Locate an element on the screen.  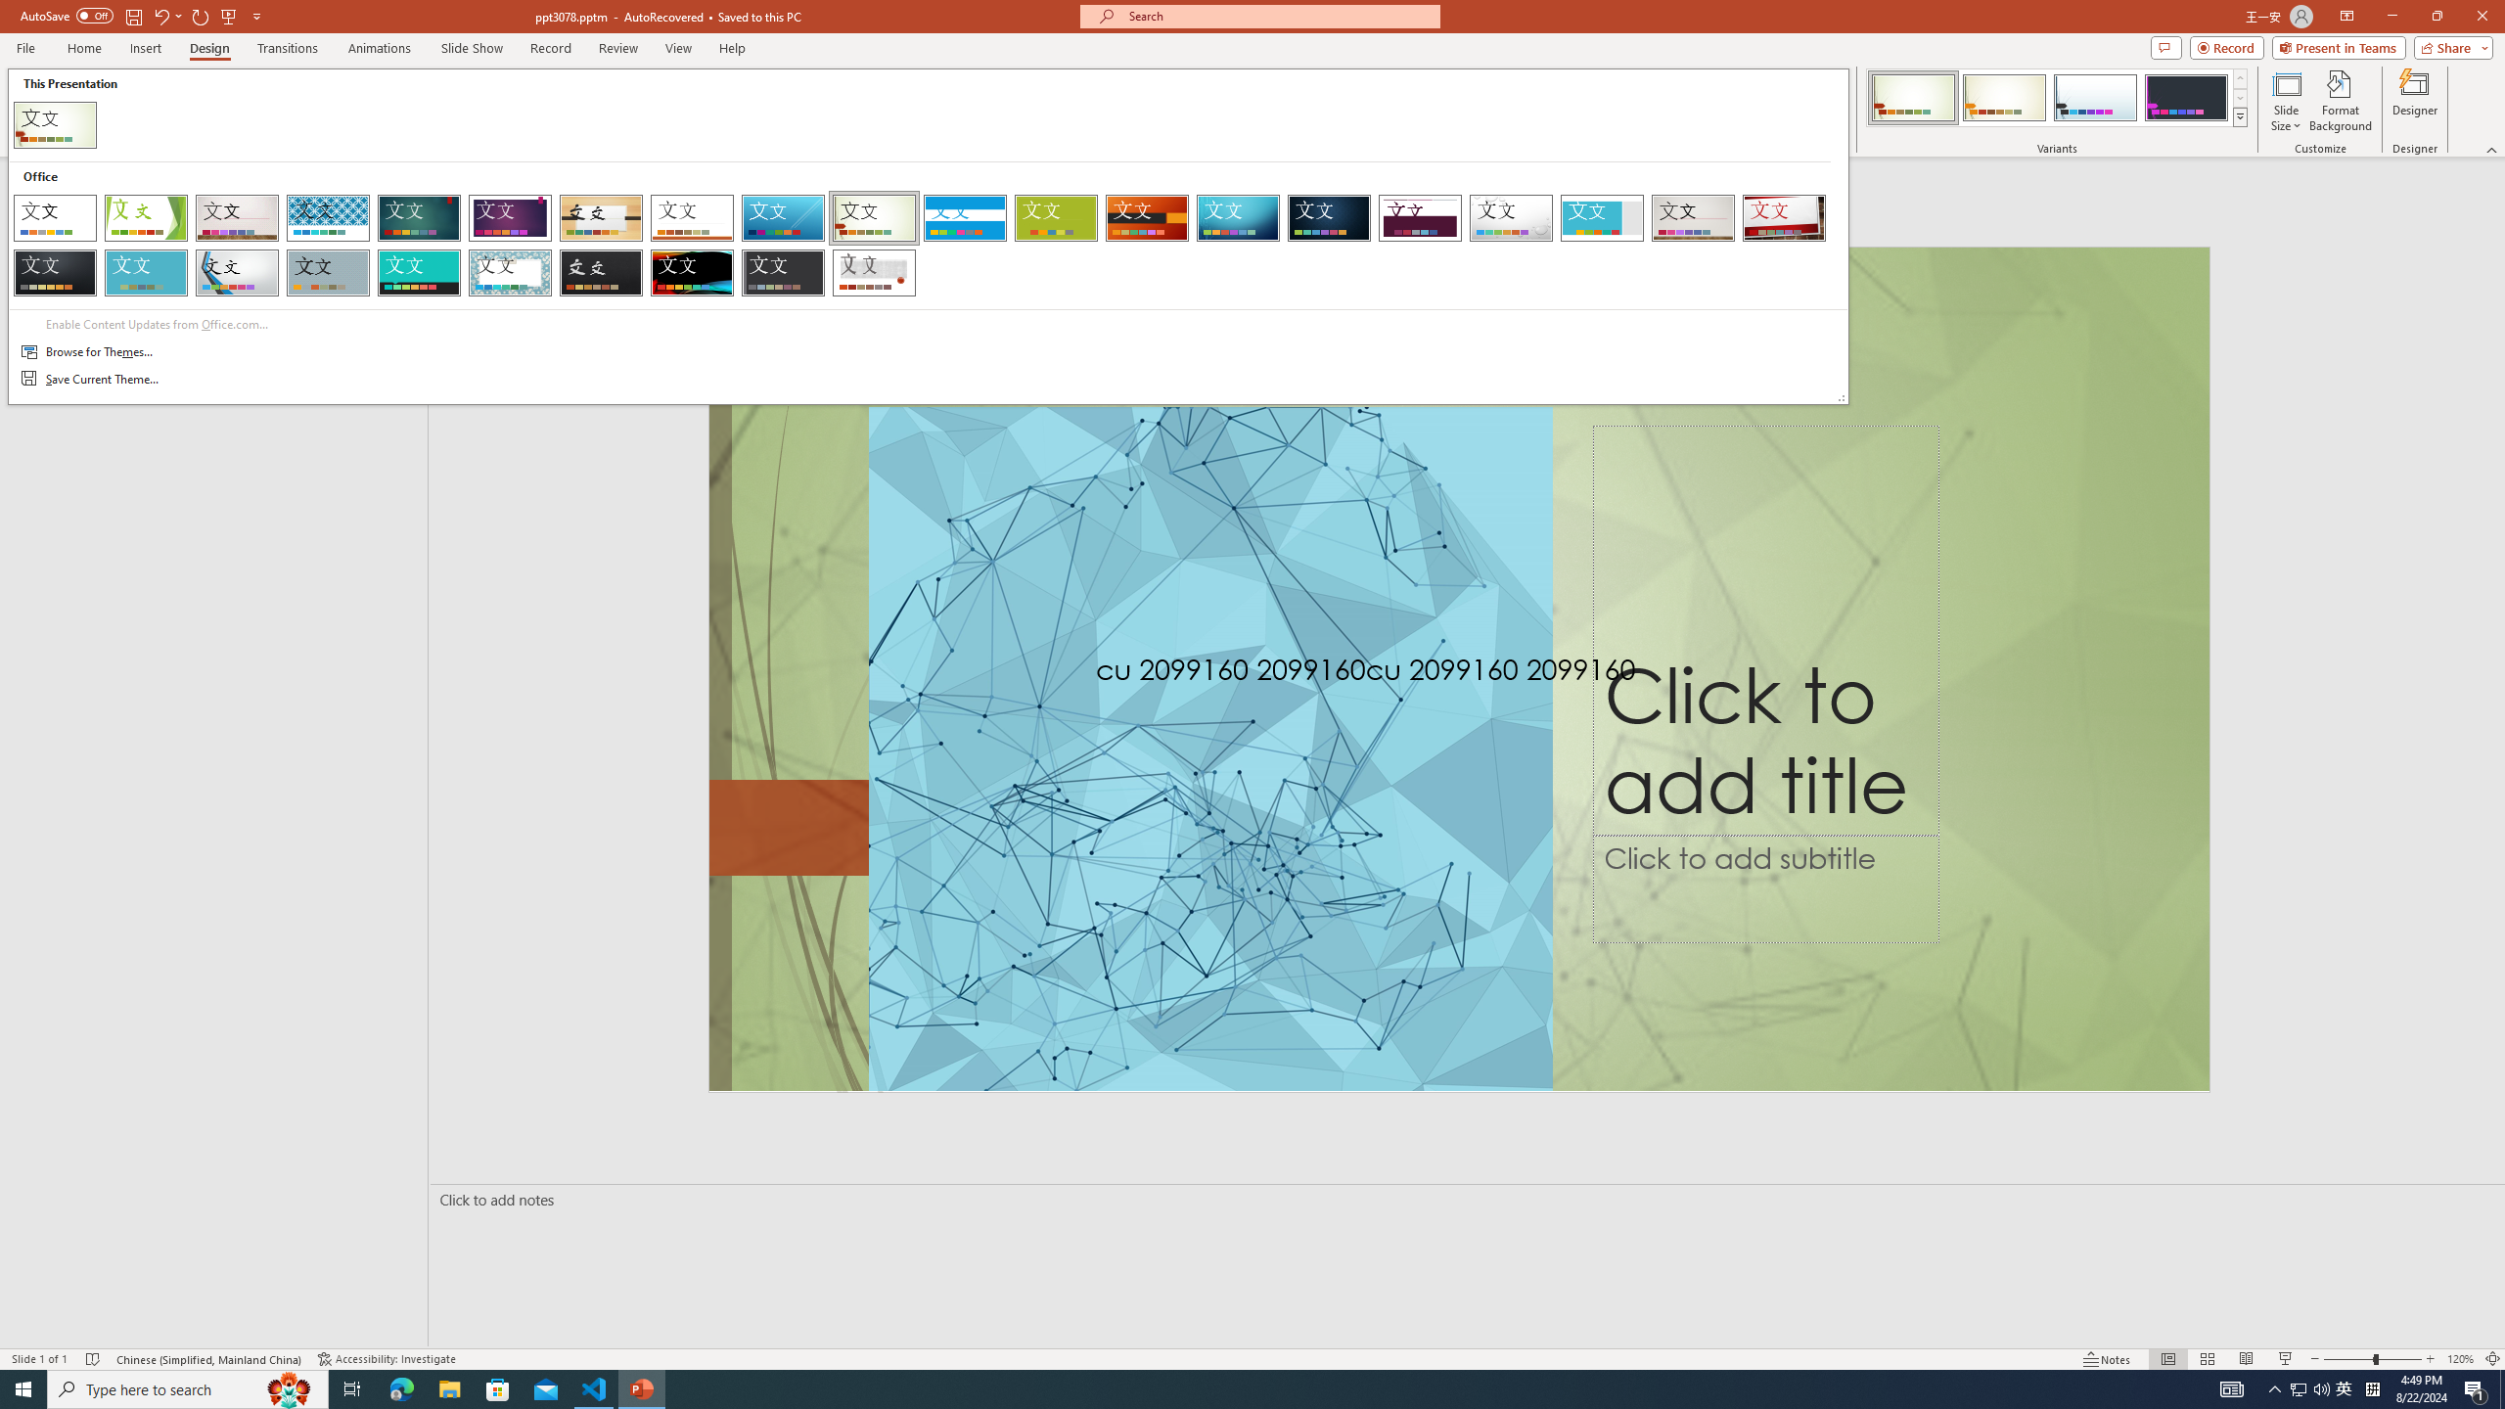
Visual Studio Code - 1 running window is located at coordinates (595, 1389).